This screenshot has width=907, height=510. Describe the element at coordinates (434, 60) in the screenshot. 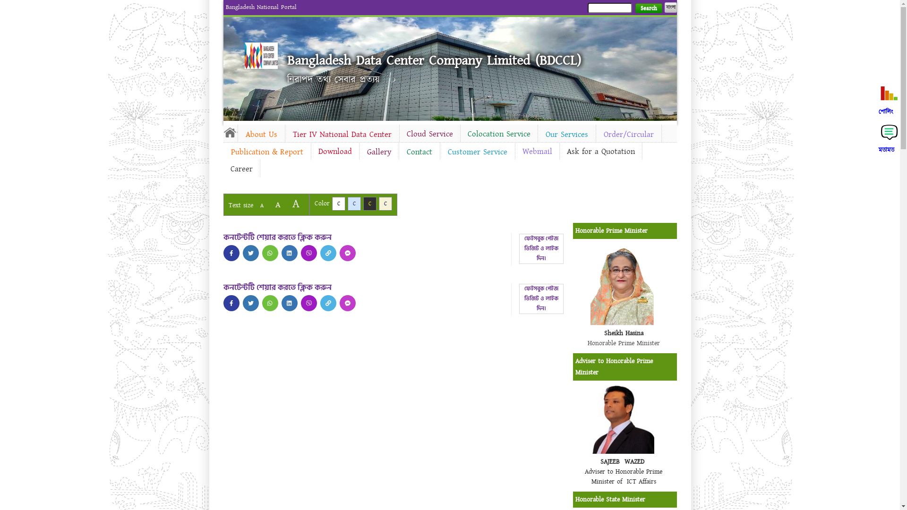

I see `Bangladesh Data Center Company Limited (BDCCL)` at that location.